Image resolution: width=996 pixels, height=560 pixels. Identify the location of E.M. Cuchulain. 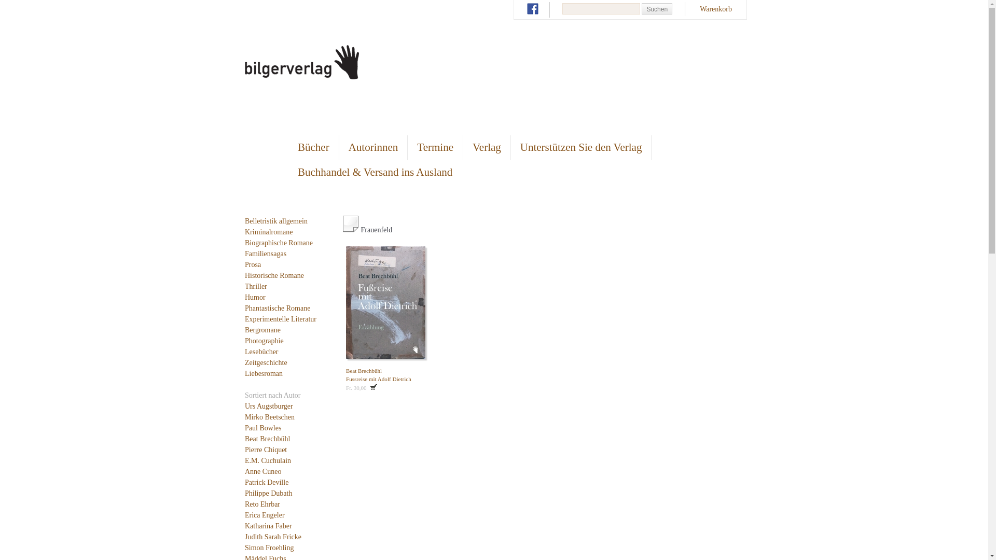
(268, 460).